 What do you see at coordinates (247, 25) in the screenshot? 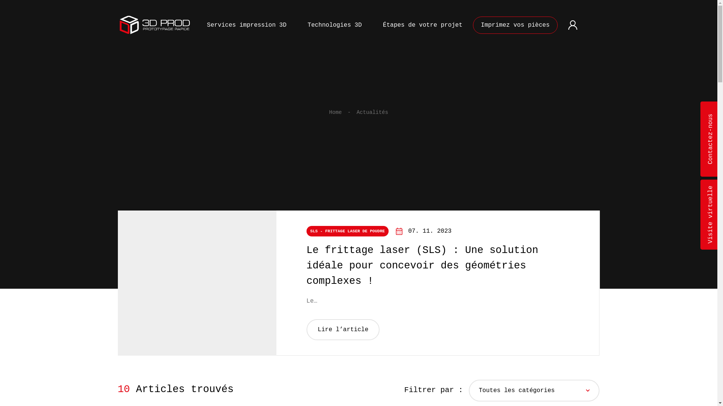
I see `Services impression 3D` at bounding box center [247, 25].